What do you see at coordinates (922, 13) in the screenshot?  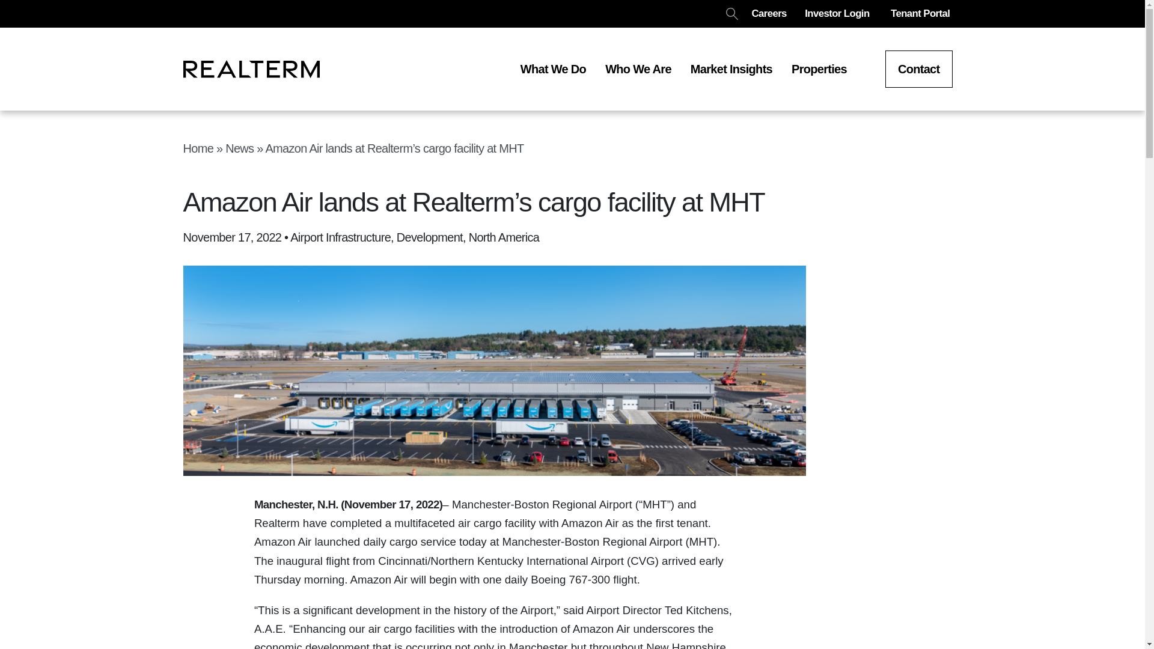 I see `Tenant Portal` at bounding box center [922, 13].